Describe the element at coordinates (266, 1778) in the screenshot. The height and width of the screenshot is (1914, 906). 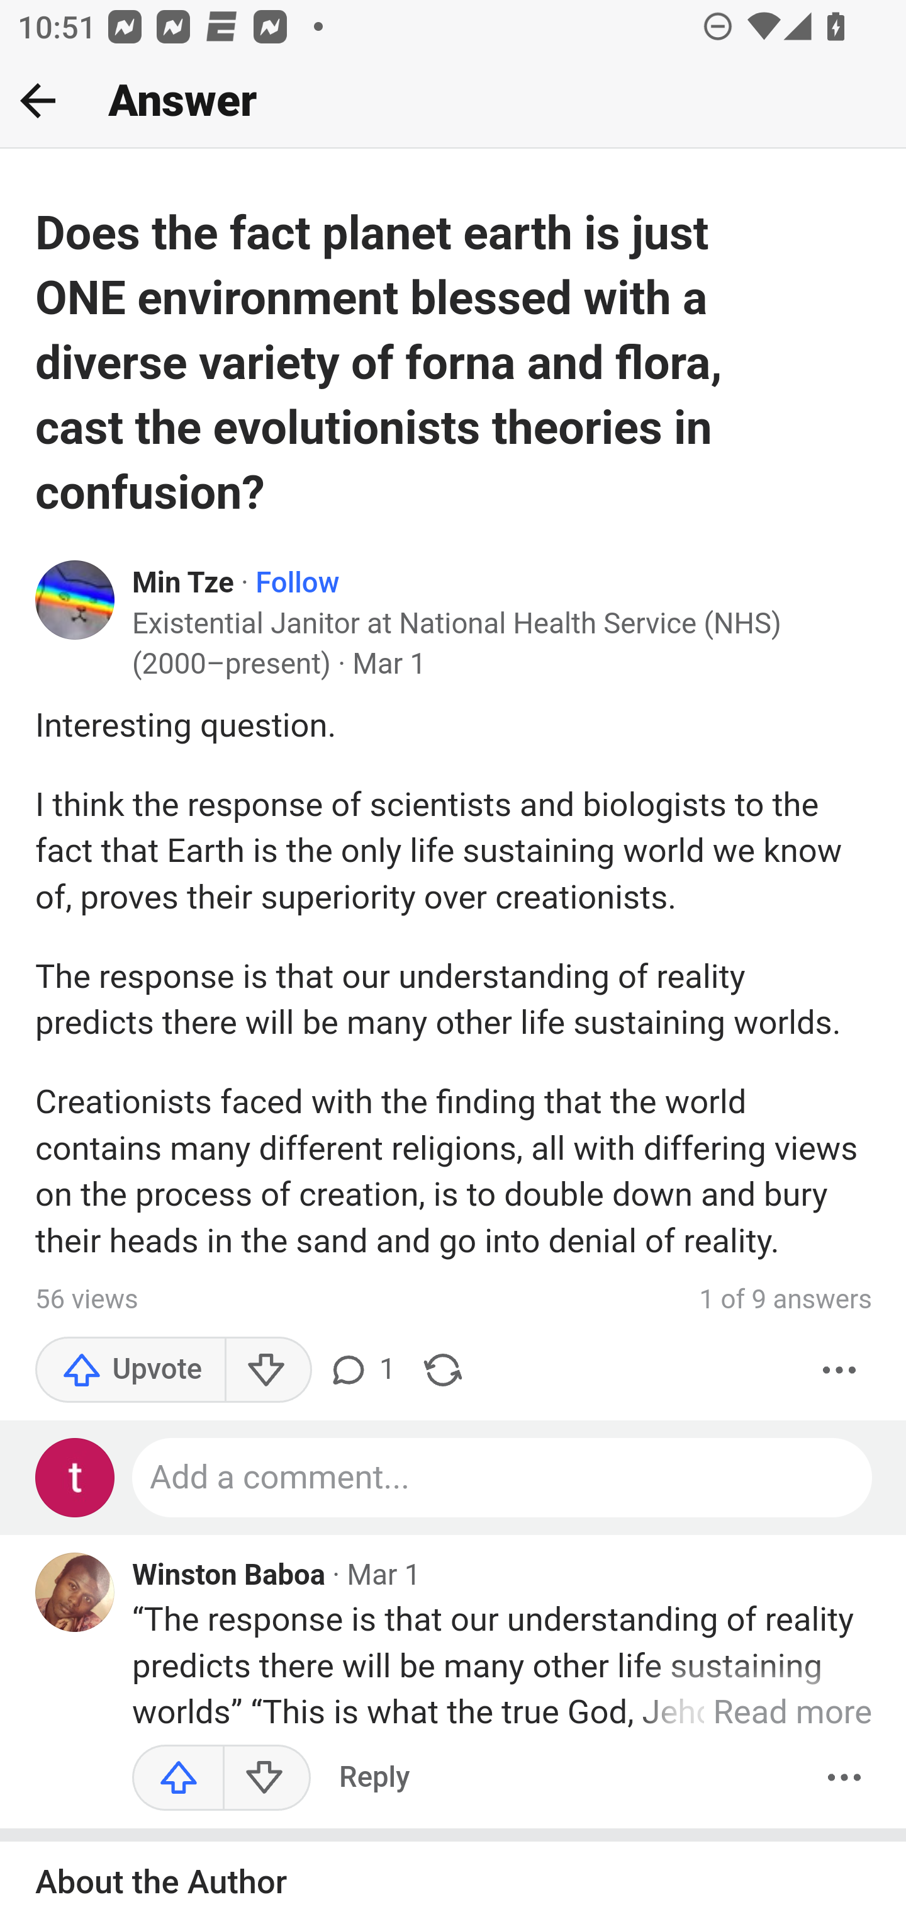
I see `Downvote` at that location.